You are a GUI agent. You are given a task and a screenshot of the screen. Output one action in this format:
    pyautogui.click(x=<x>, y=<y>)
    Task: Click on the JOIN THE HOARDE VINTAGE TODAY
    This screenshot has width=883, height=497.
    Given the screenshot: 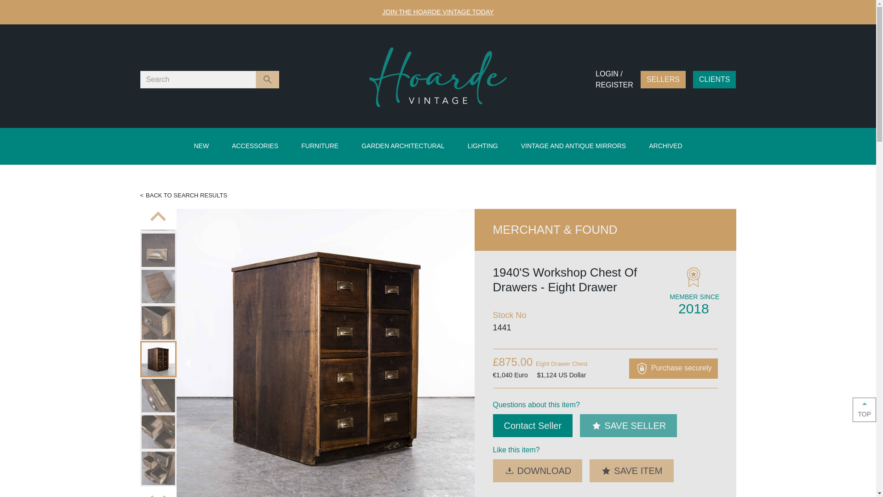 What is the action you would take?
    pyautogui.click(x=438, y=12)
    